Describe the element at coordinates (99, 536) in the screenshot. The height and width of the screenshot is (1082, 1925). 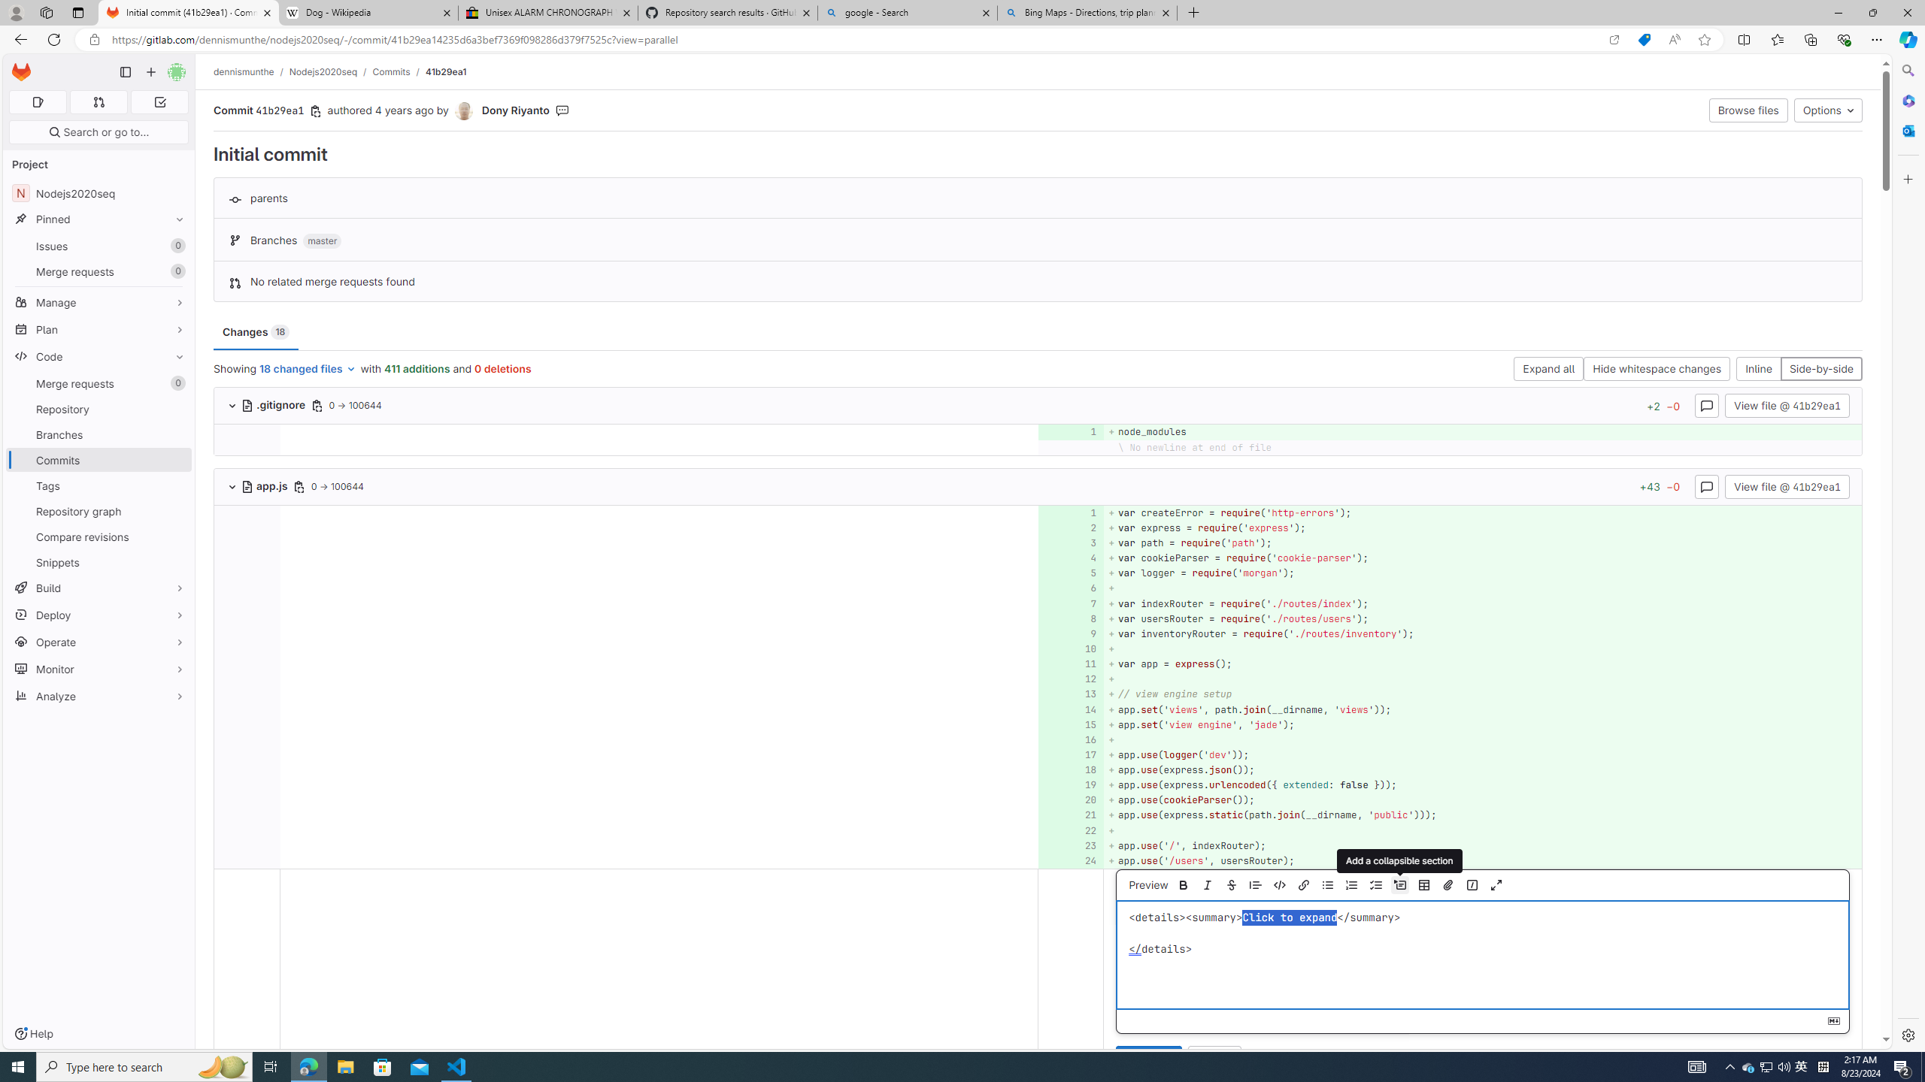
I see `Compare revisions` at that location.